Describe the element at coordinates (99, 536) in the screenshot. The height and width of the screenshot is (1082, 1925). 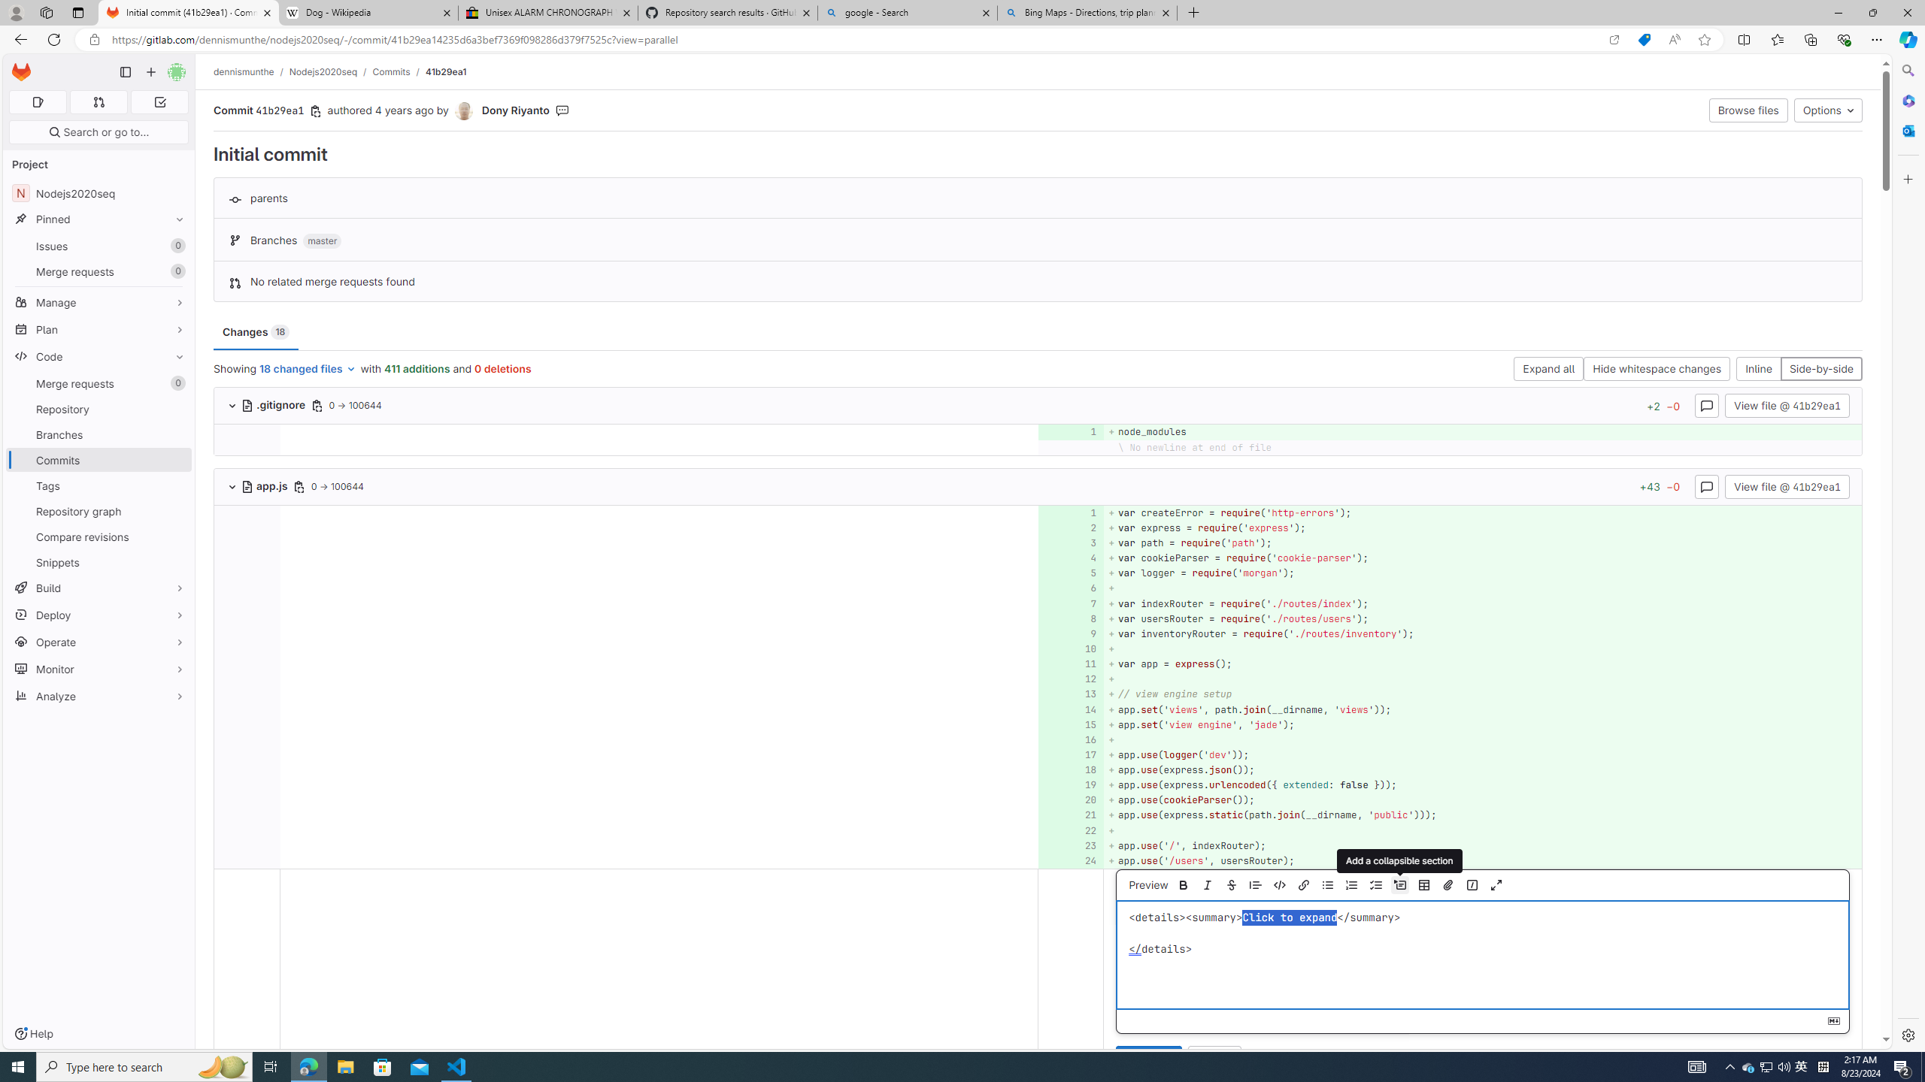
I see `Compare revisions` at that location.